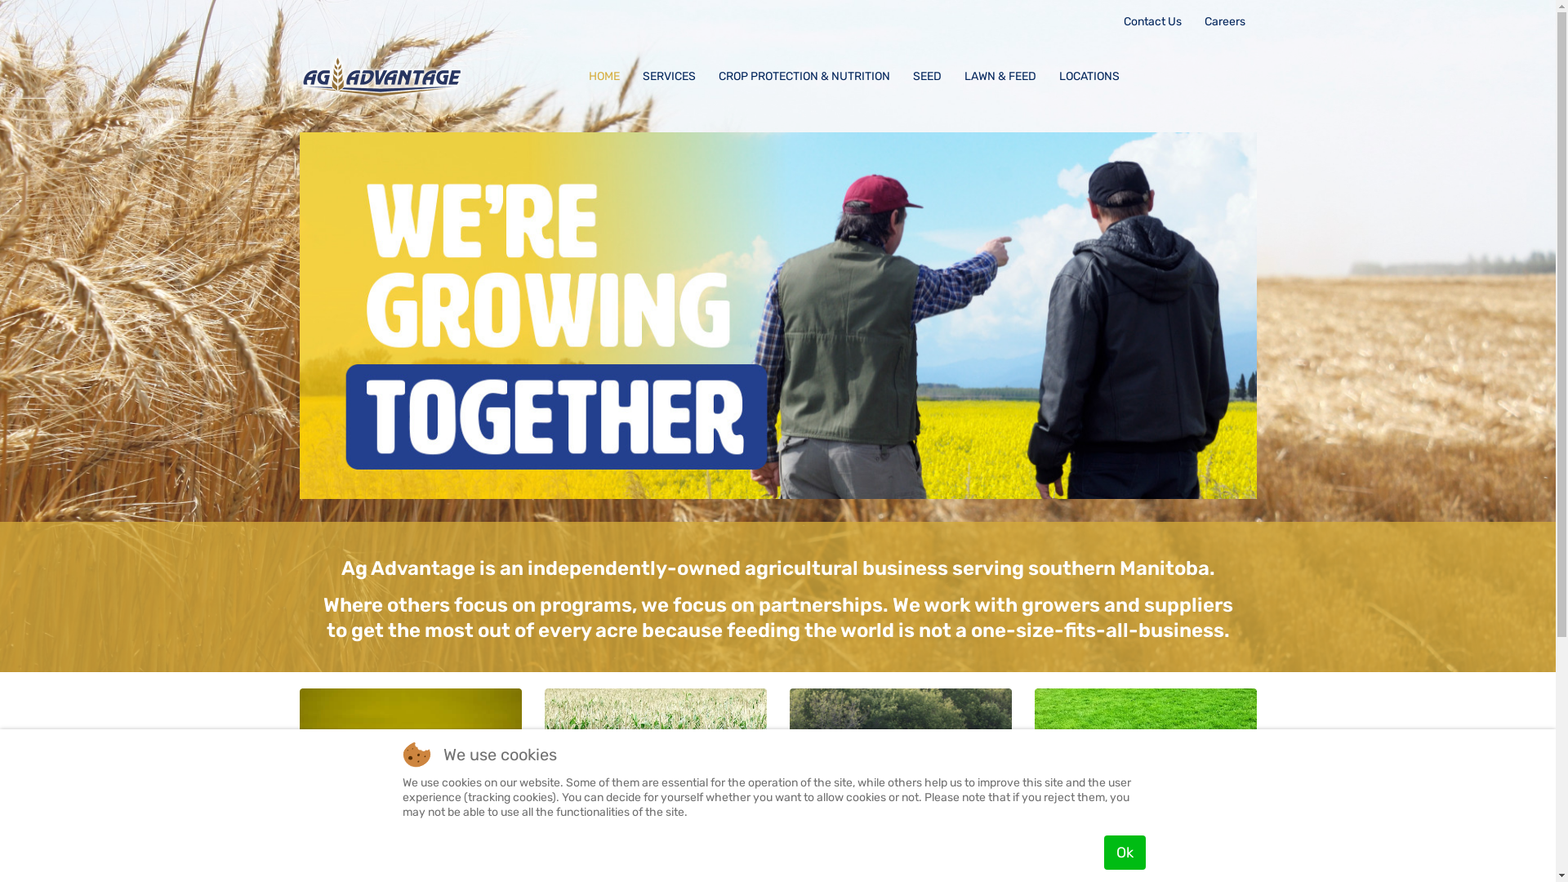  I want to click on Crop Protection & Nutrition, so click(655, 799).